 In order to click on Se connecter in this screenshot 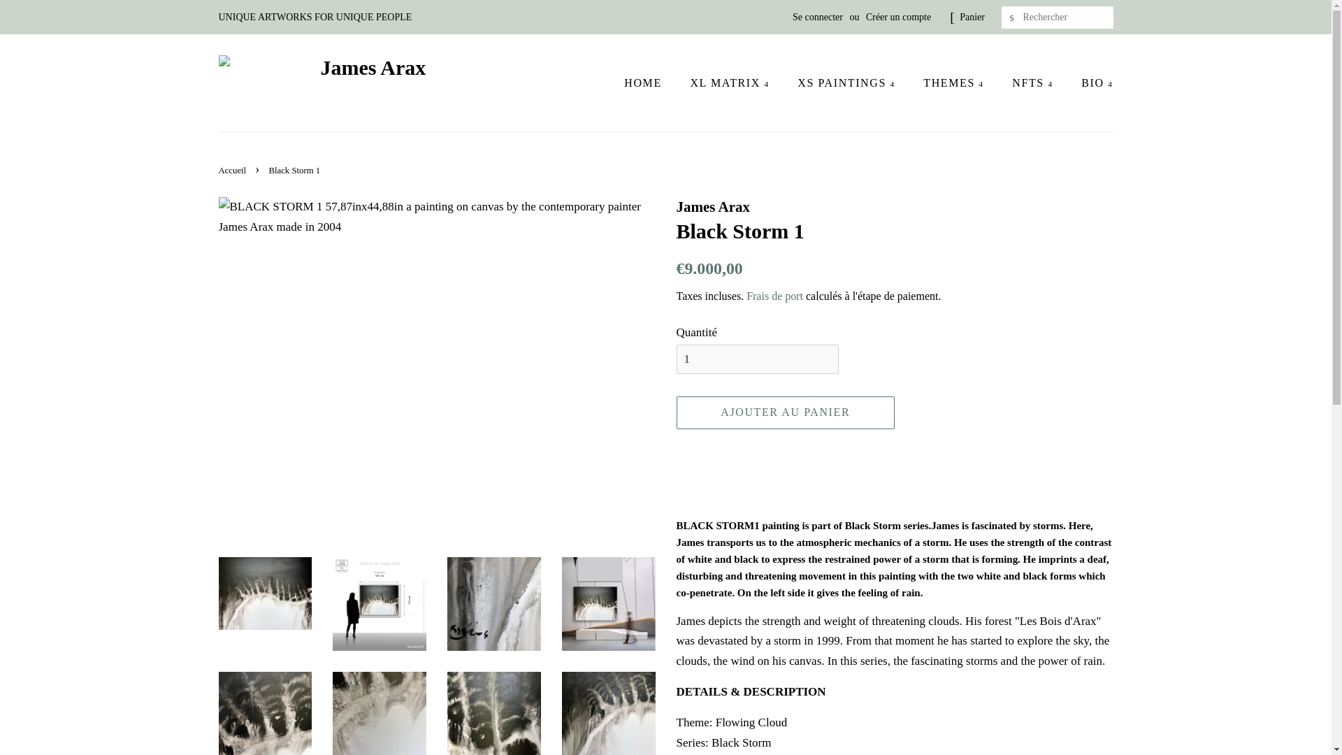, I will do `click(818, 17)`.